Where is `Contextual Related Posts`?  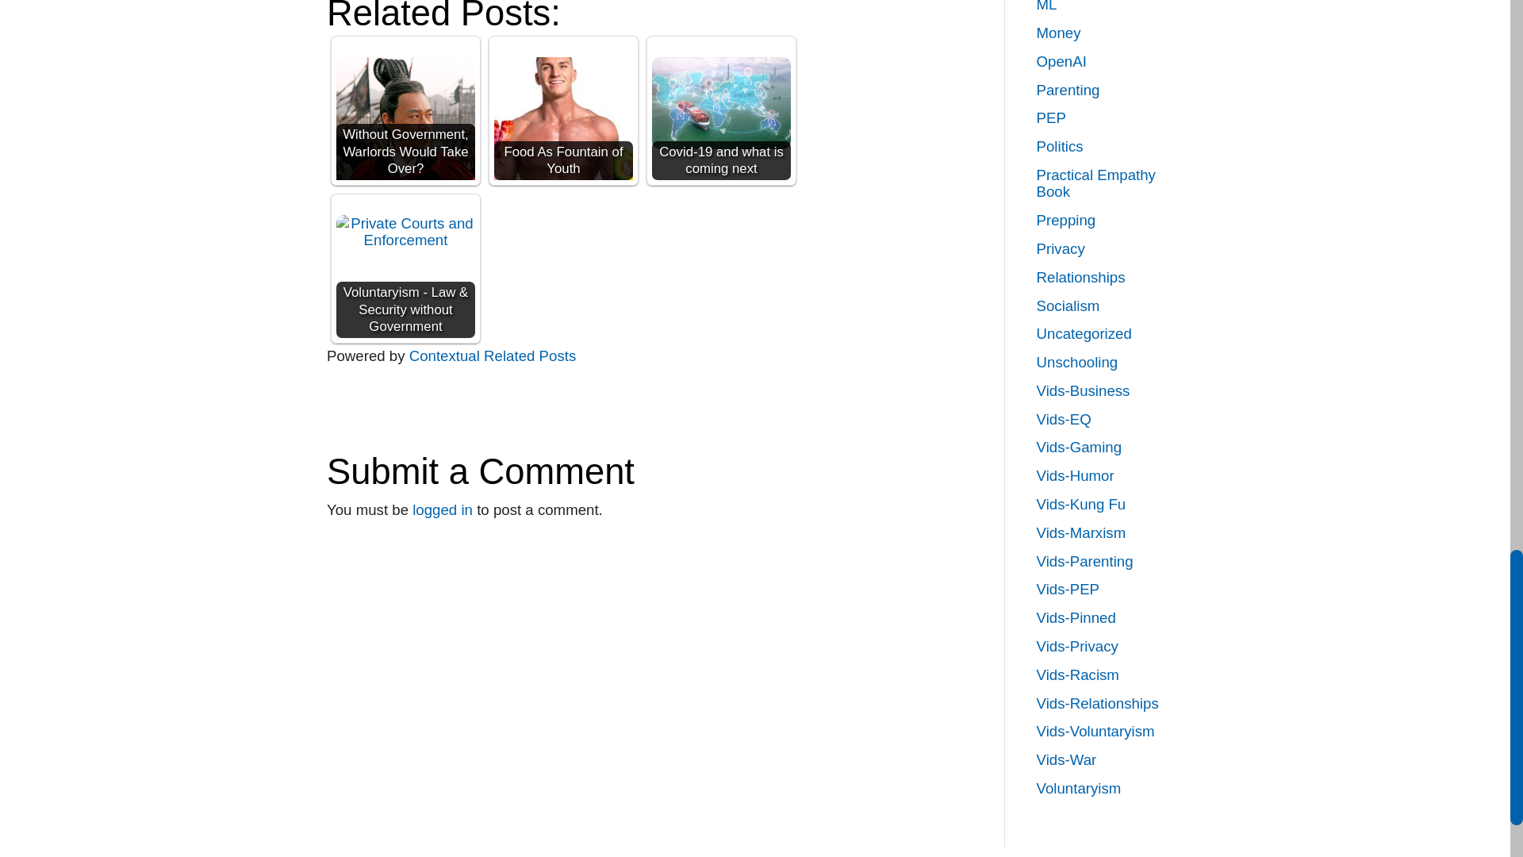
Contextual Related Posts is located at coordinates (493, 355).